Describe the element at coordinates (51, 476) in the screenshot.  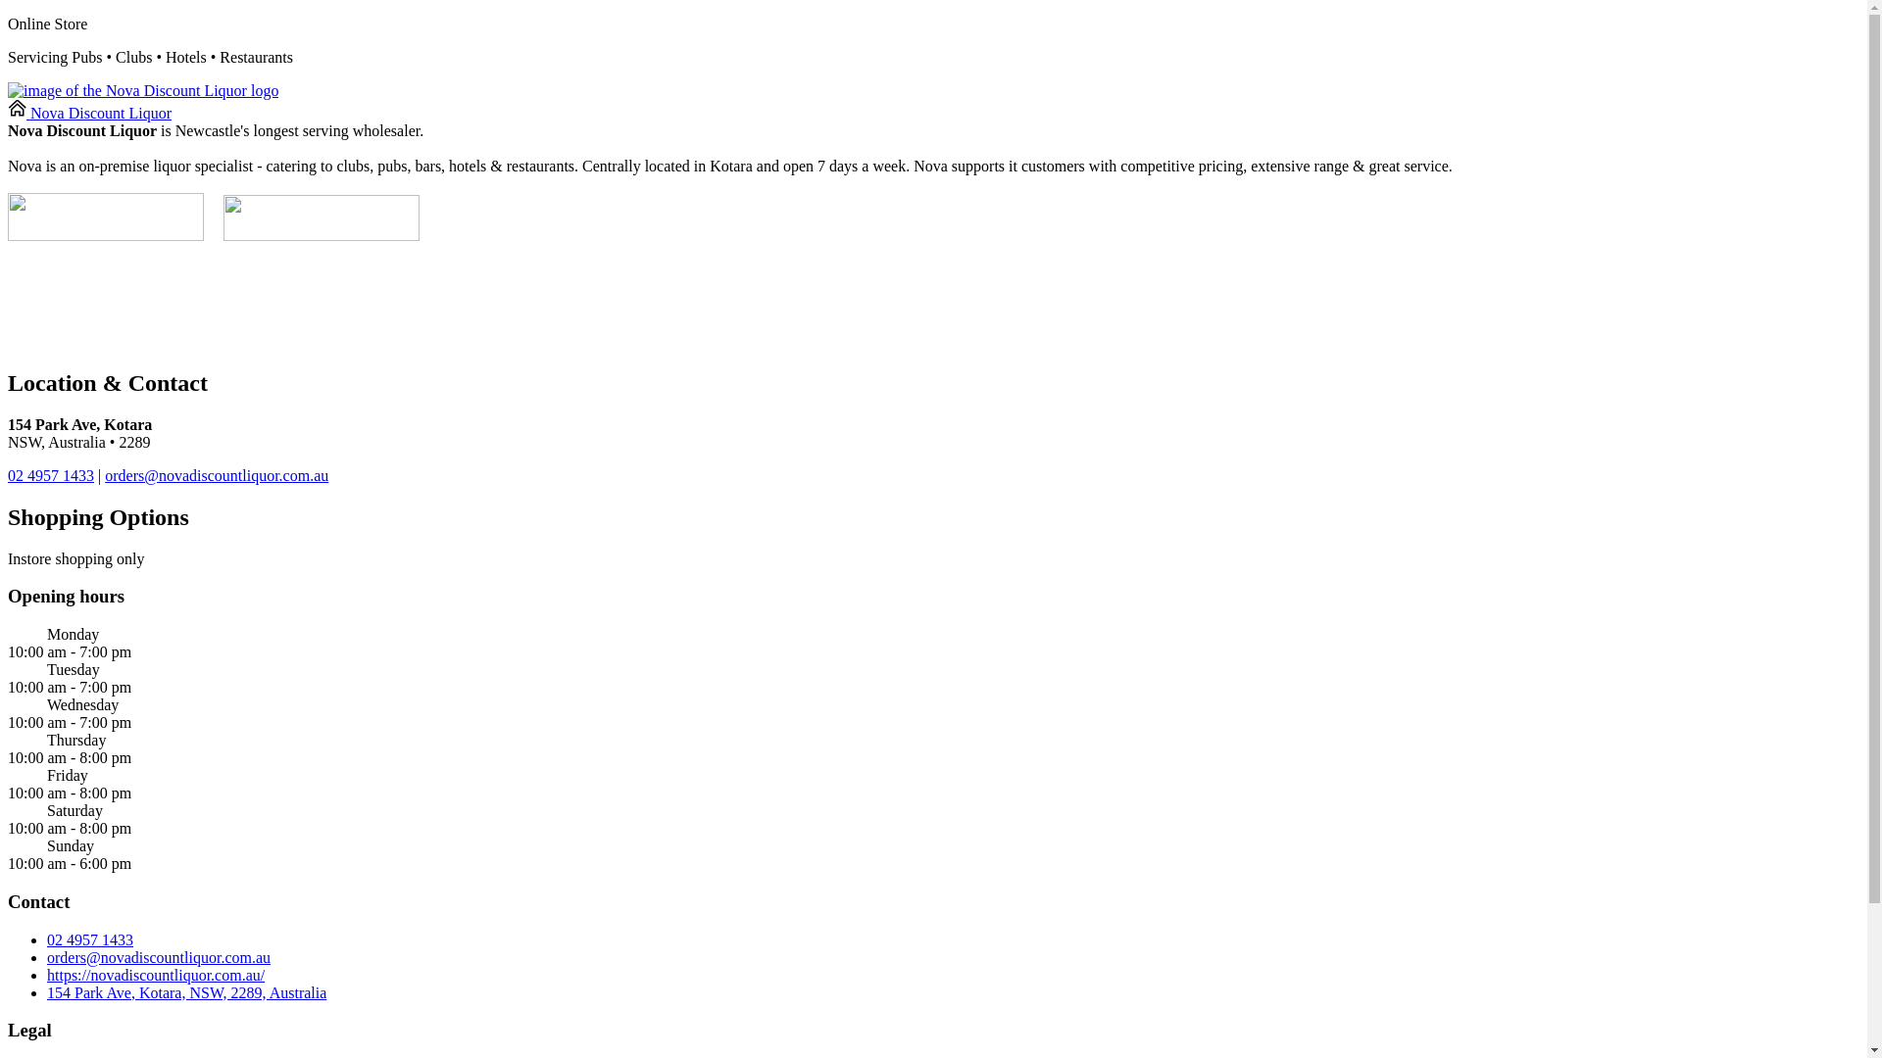
I see `02 4957 1433` at that location.